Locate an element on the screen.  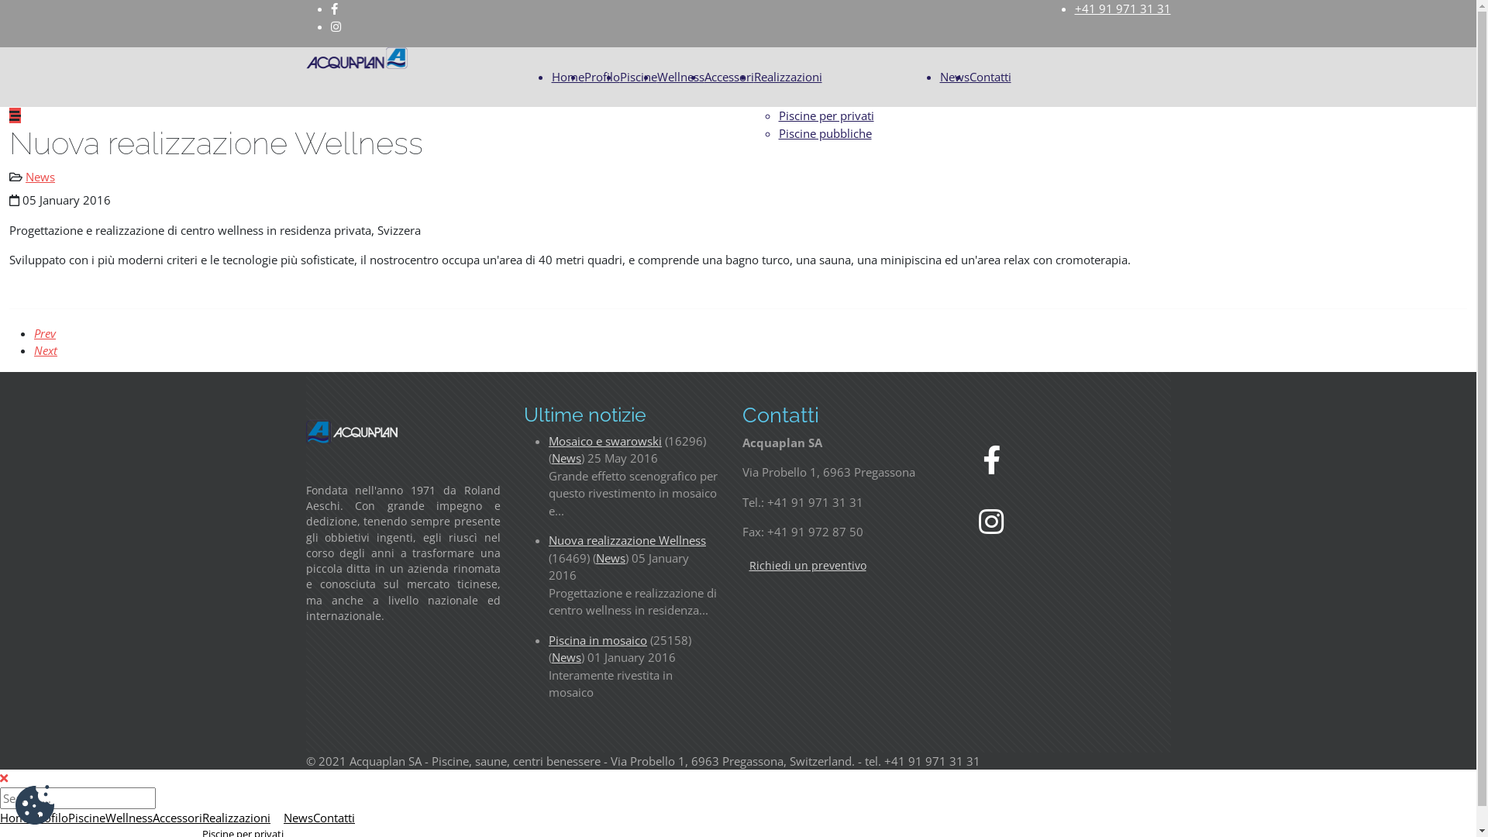
Profilo is located at coordinates (602, 77).